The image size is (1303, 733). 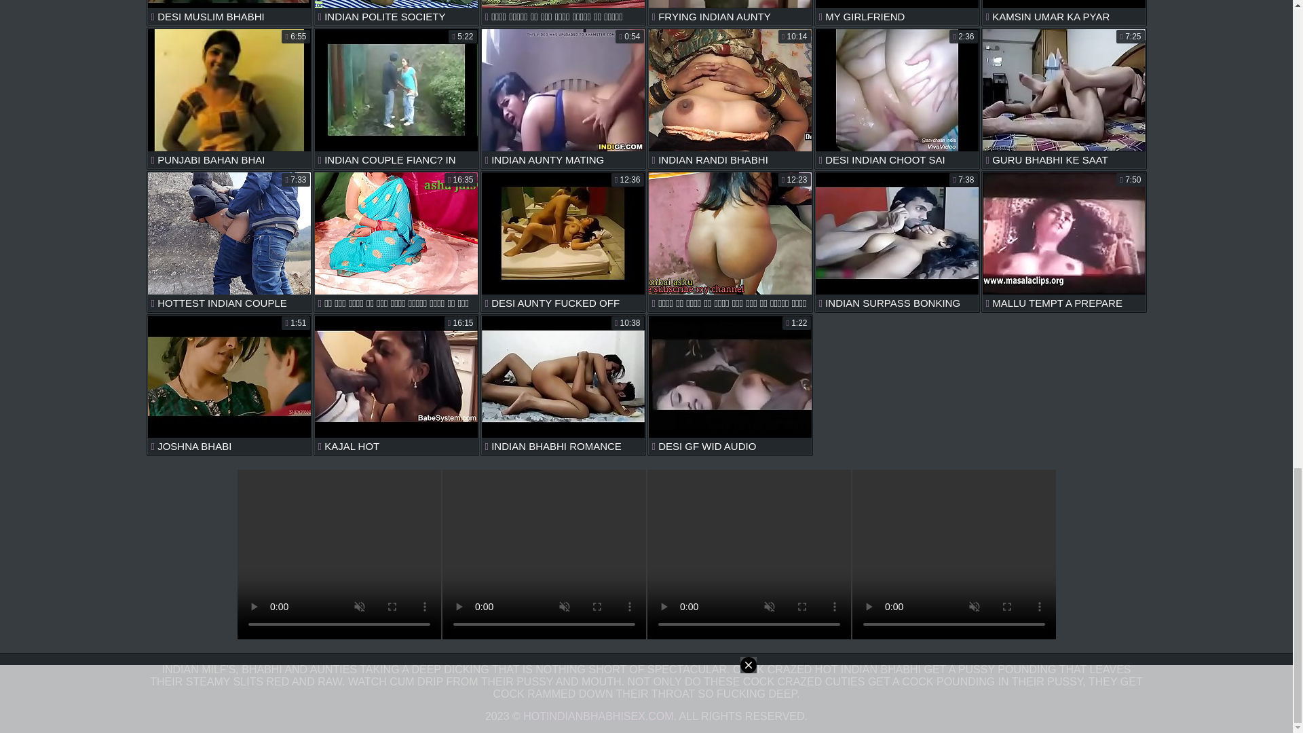 What do you see at coordinates (730, 13) in the screenshot?
I see `FRYING INDIAN AUNTY` at bounding box center [730, 13].